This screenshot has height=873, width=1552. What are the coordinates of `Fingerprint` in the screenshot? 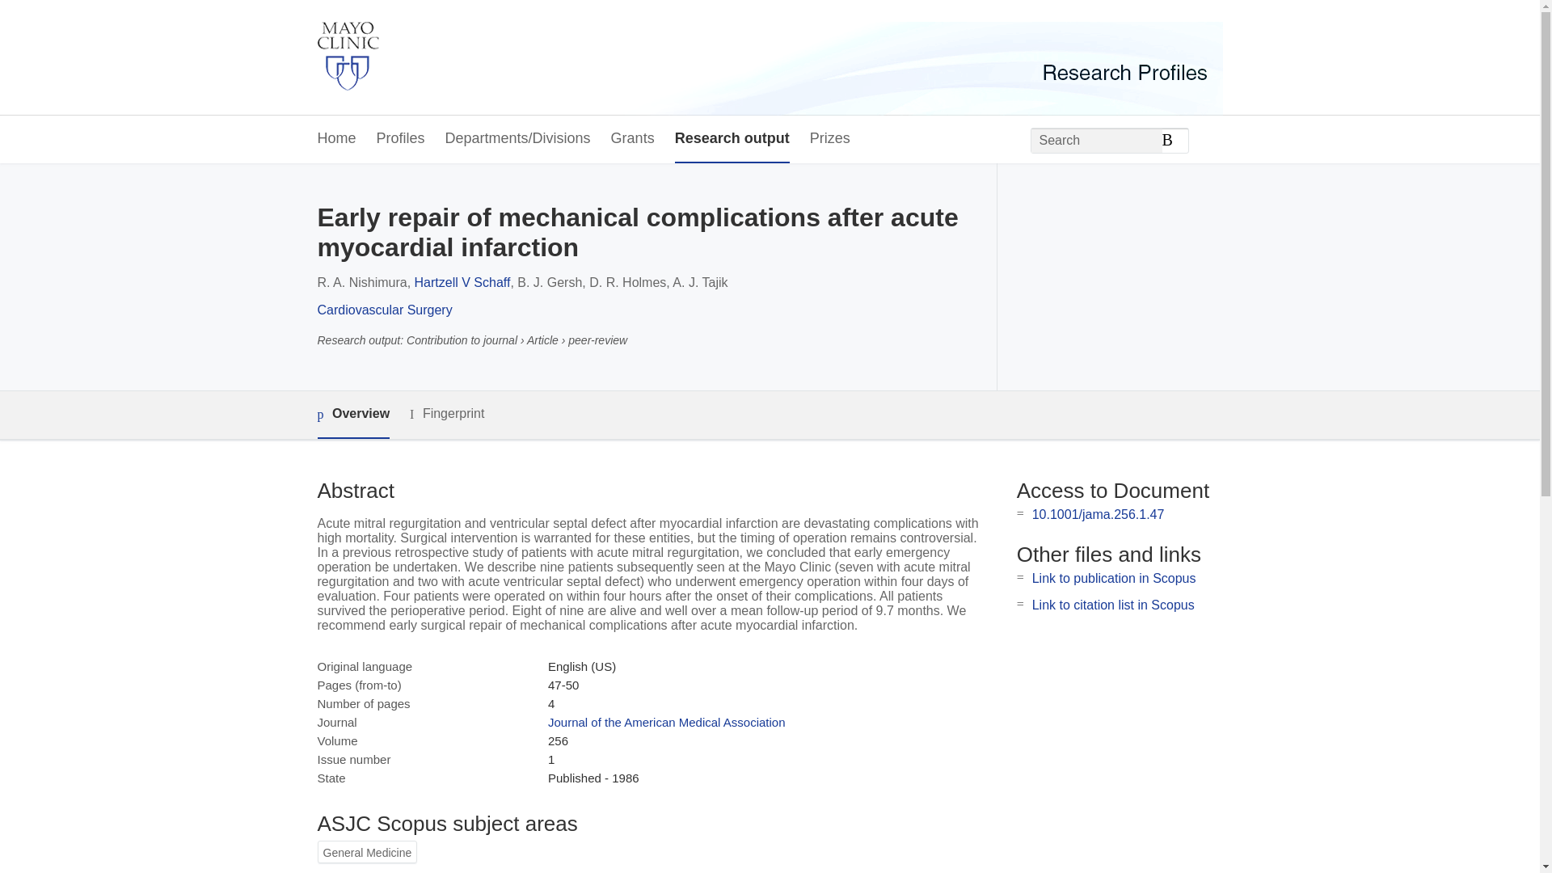 It's located at (446, 414).